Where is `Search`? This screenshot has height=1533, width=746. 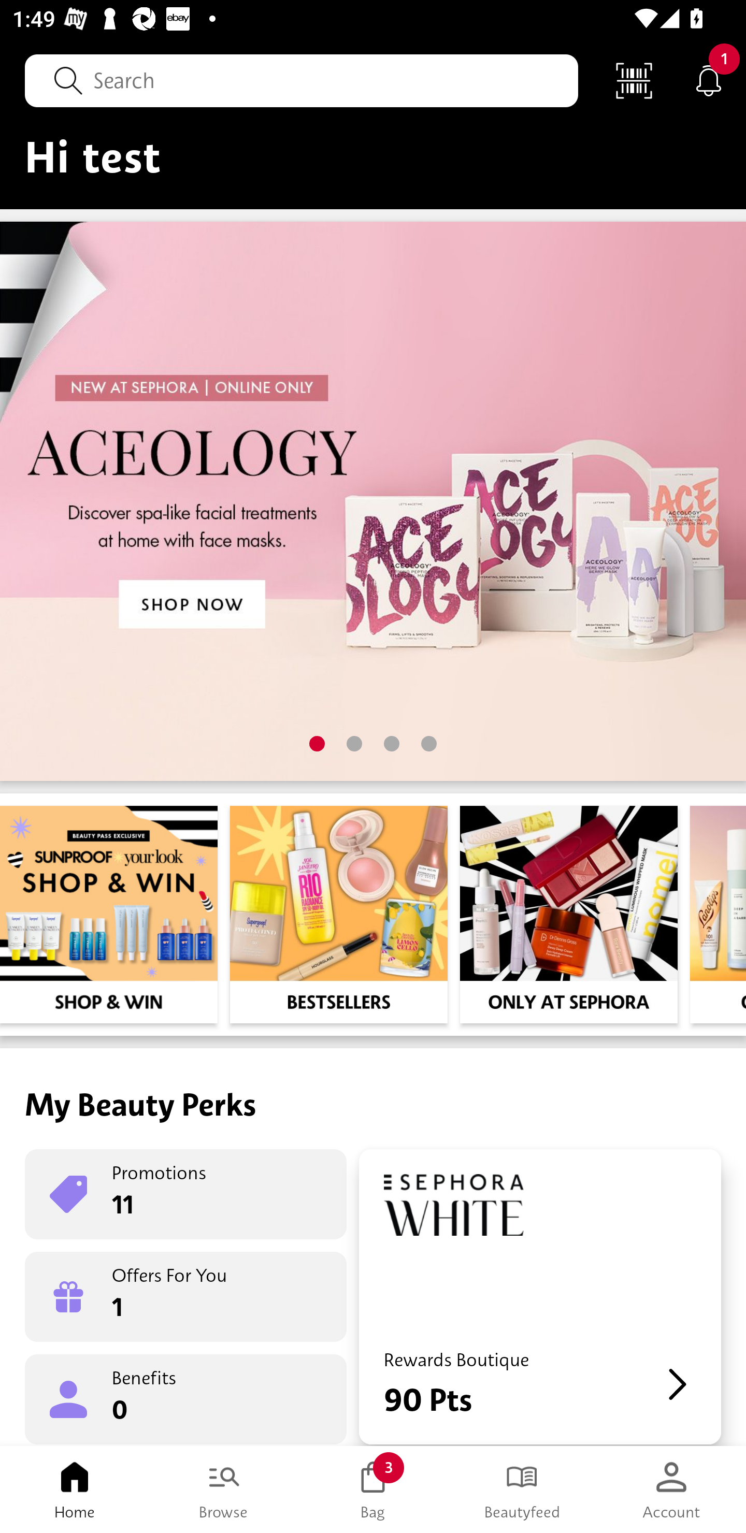 Search is located at coordinates (302, 80).